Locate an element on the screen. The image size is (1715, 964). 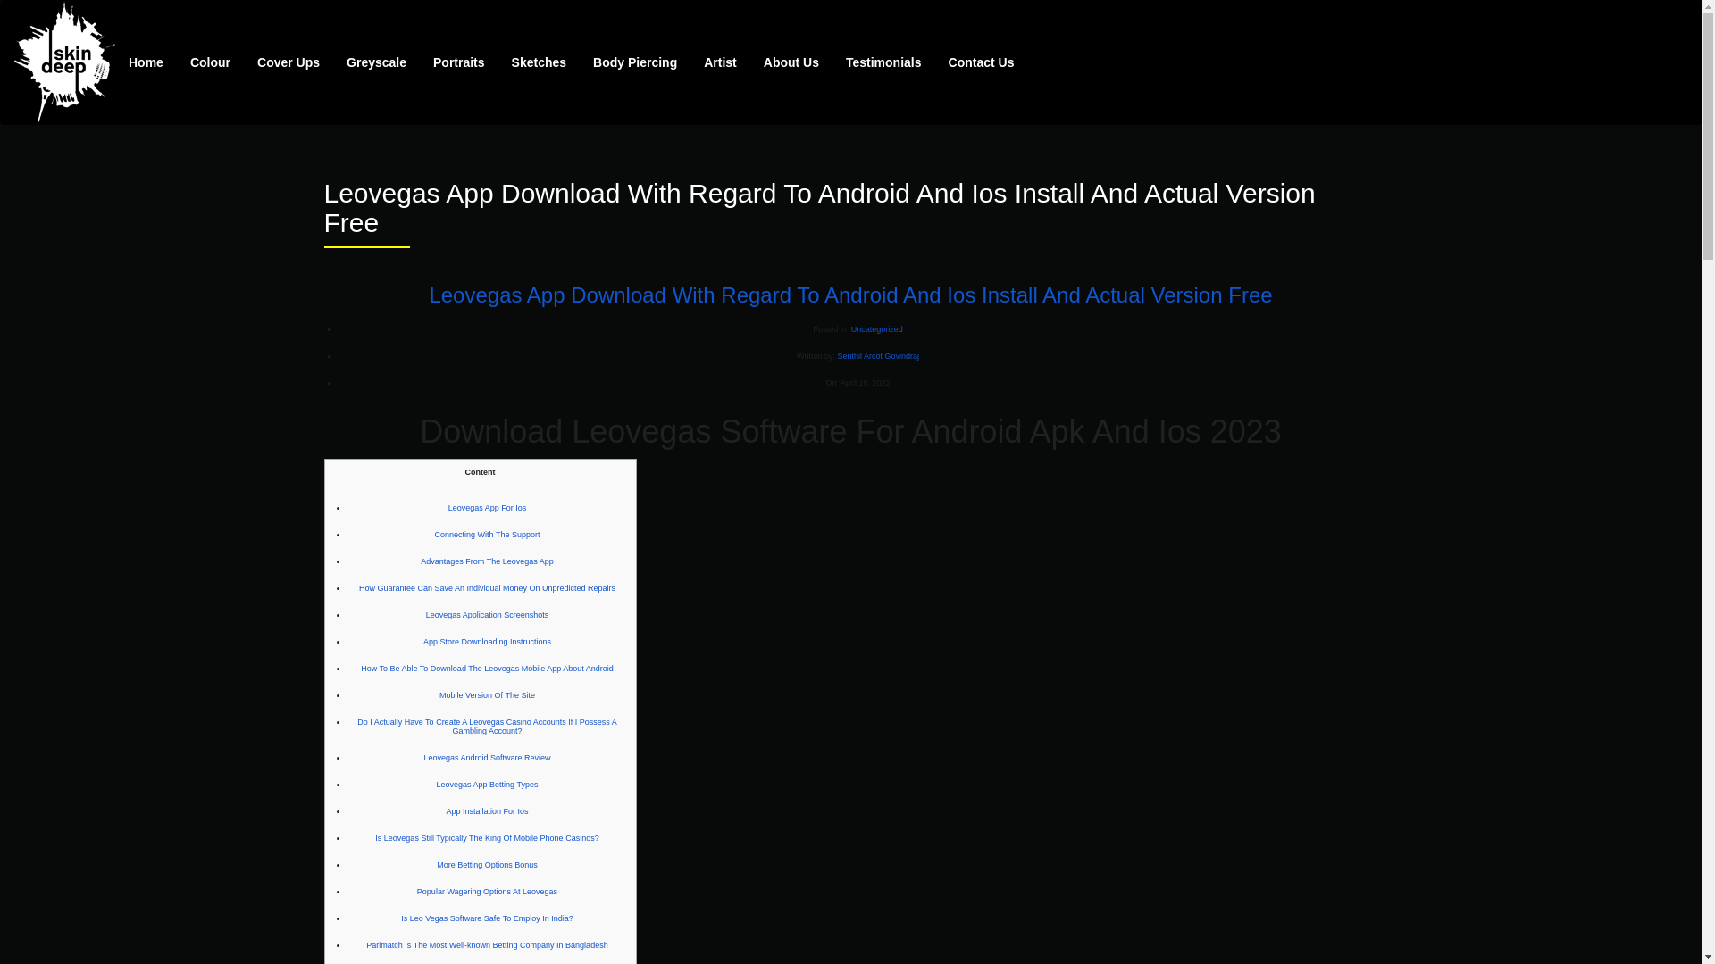
Leovegas App Betting Types is located at coordinates (488, 784).